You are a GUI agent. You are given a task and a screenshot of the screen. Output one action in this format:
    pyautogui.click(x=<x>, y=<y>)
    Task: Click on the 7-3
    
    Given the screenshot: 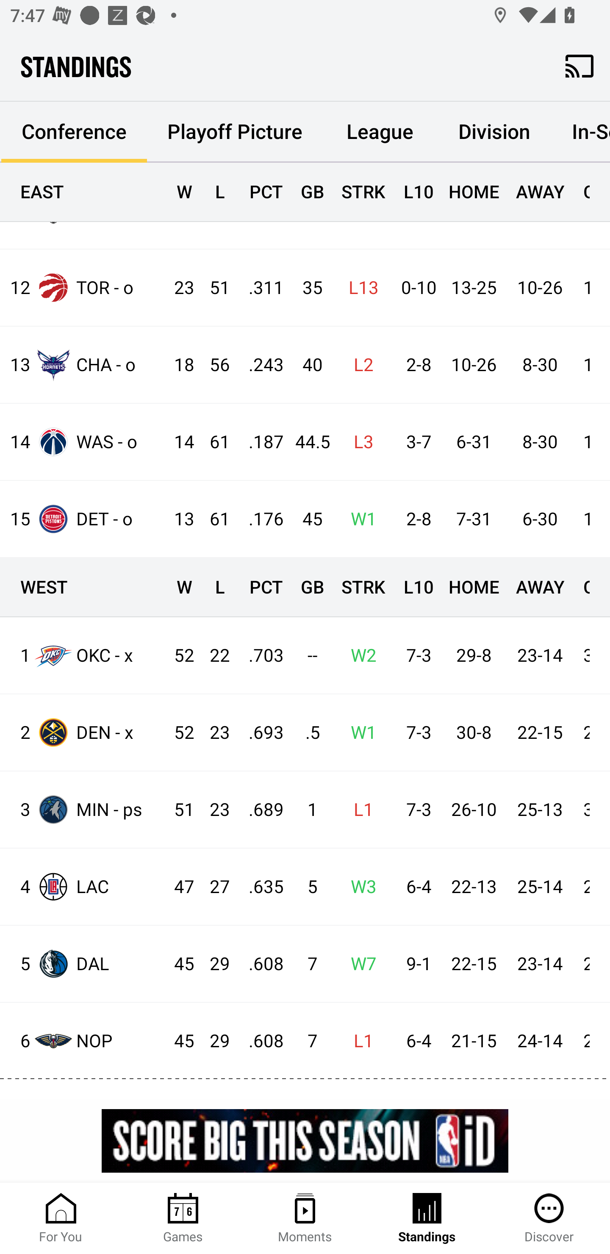 What is the action you would take?
    pyautogui.click(x=415, y=733)
    